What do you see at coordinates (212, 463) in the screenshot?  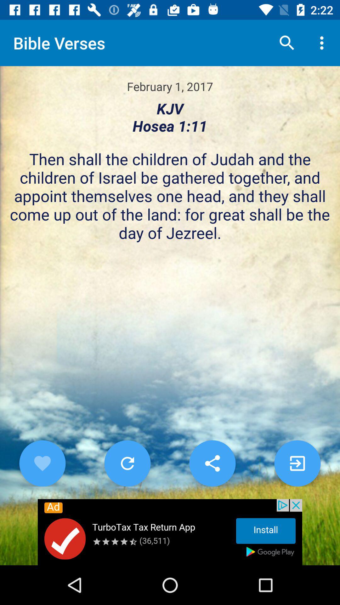 I see `share` at bounding box center [212, 463].